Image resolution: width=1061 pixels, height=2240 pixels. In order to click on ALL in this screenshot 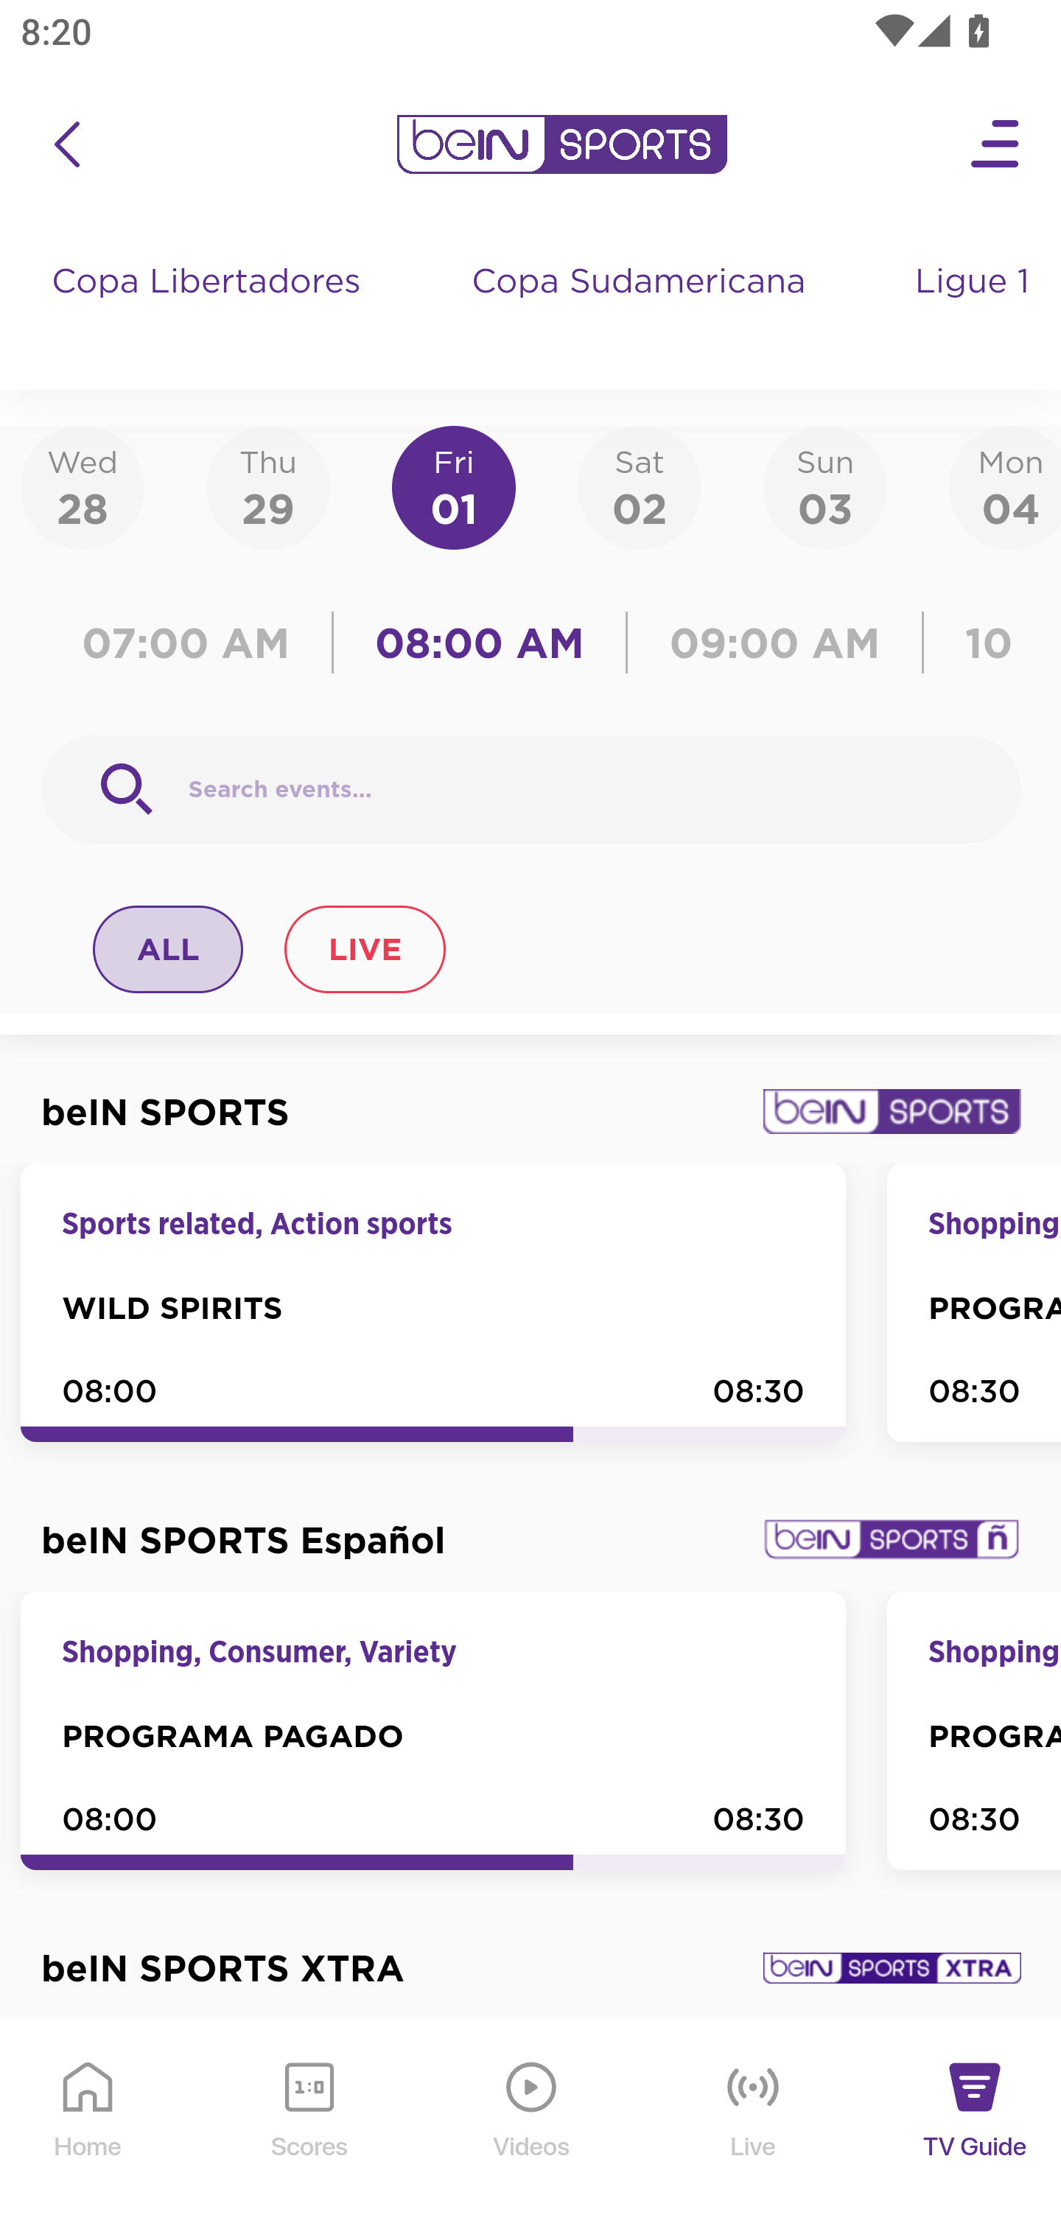, I will do `click(169, 948)`.